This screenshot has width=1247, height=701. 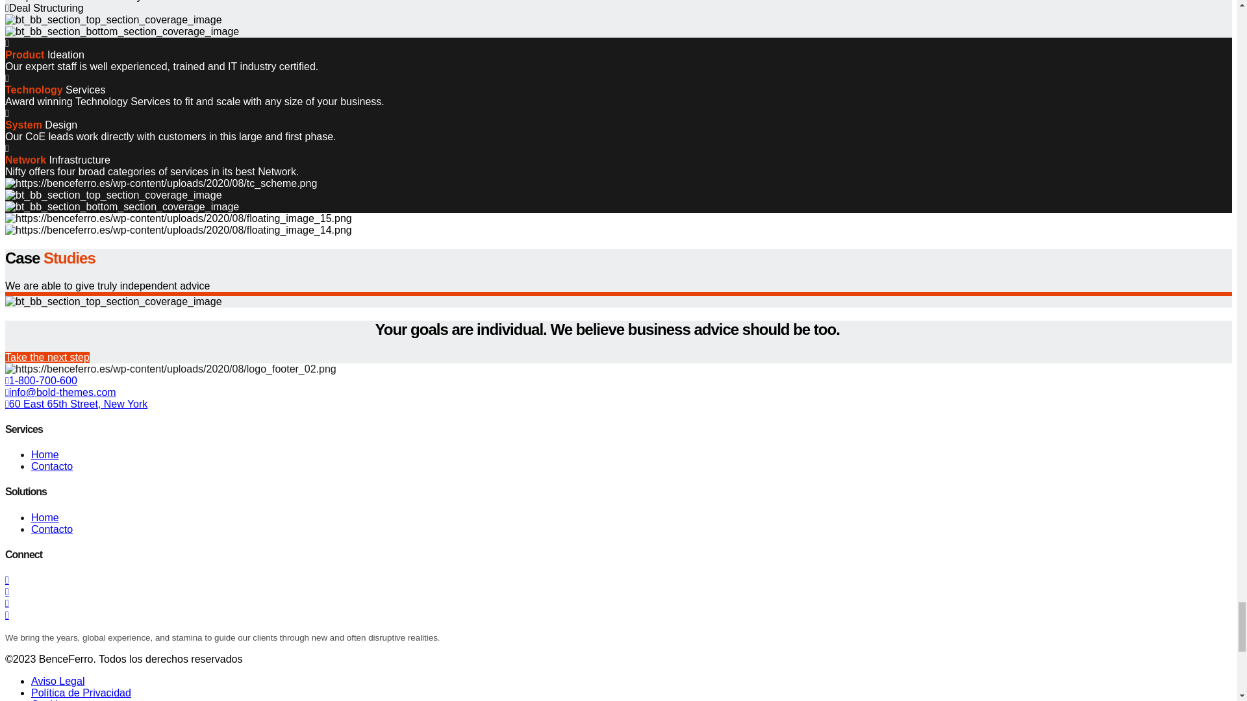 What do you see at coordinates (52, 466) in the screenshot?
I see `Contacto` at bounding box center [52, 466].